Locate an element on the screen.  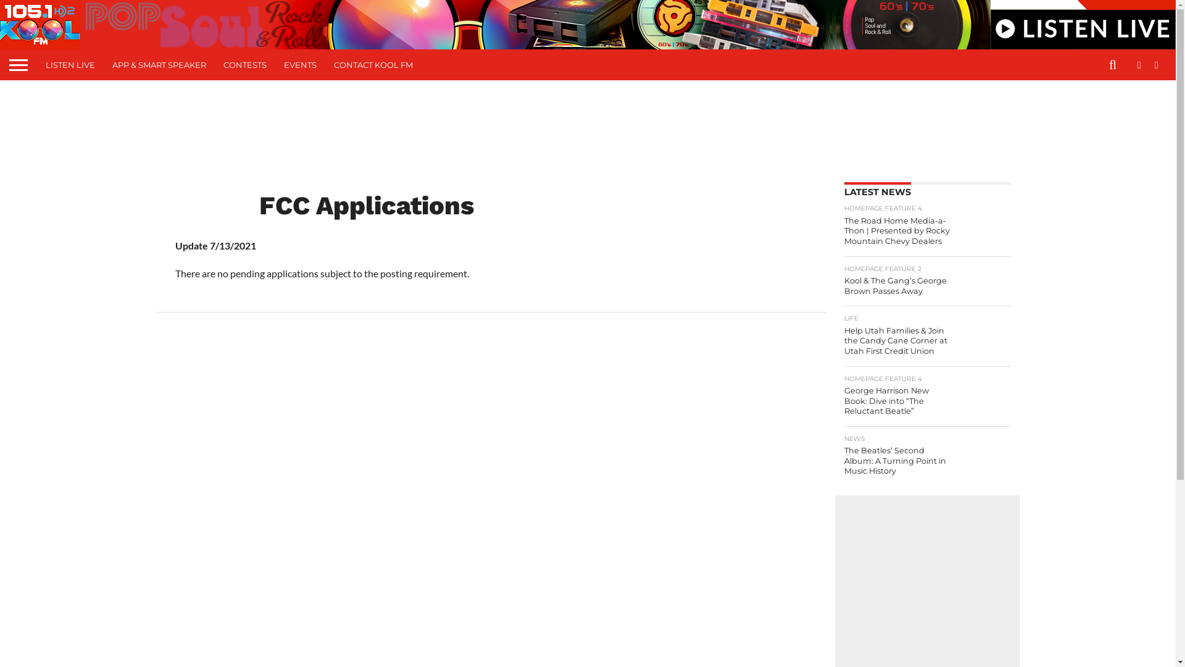
APP & SMART SPEAKER is located at coordinates (159, 65).